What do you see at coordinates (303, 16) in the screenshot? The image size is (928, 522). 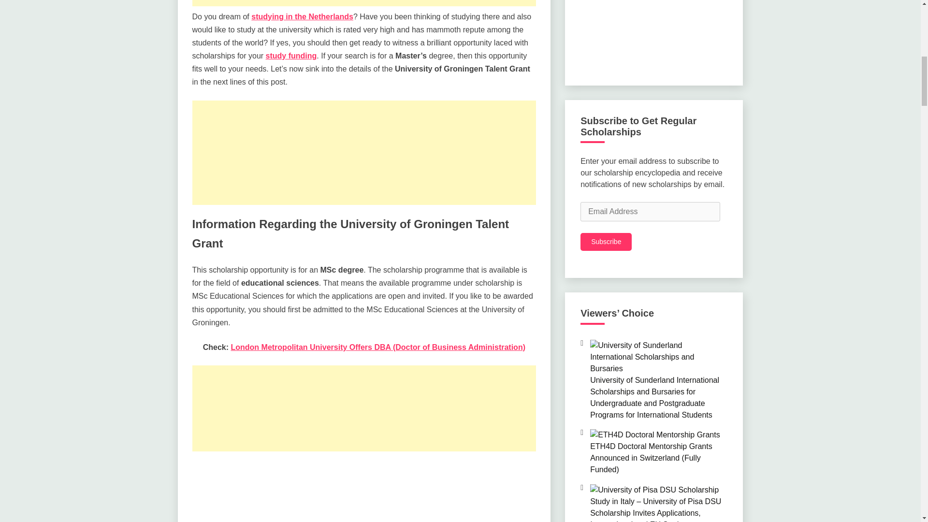 I see `studying in the Netherlands` at bounding box center [303, 16].